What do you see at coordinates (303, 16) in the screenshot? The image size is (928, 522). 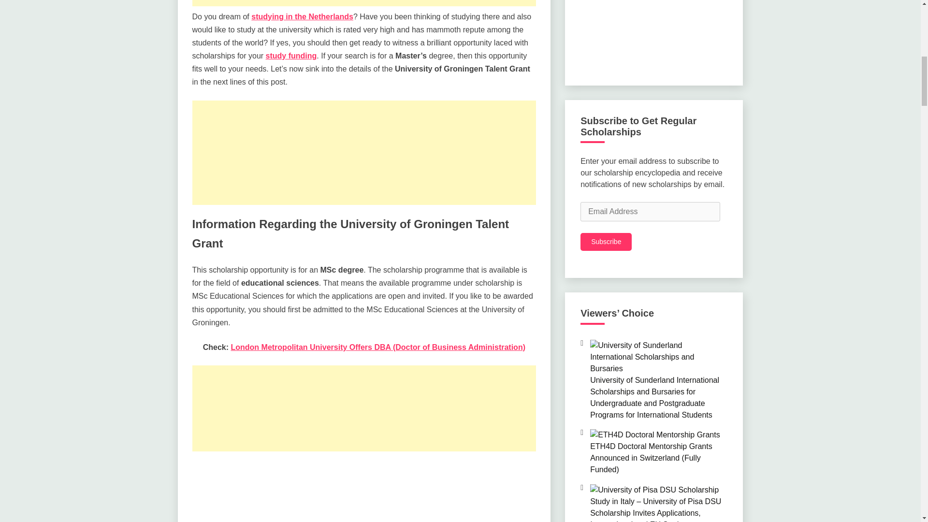 I see `studying in the Netherlands` at bounding box center [303, 16].